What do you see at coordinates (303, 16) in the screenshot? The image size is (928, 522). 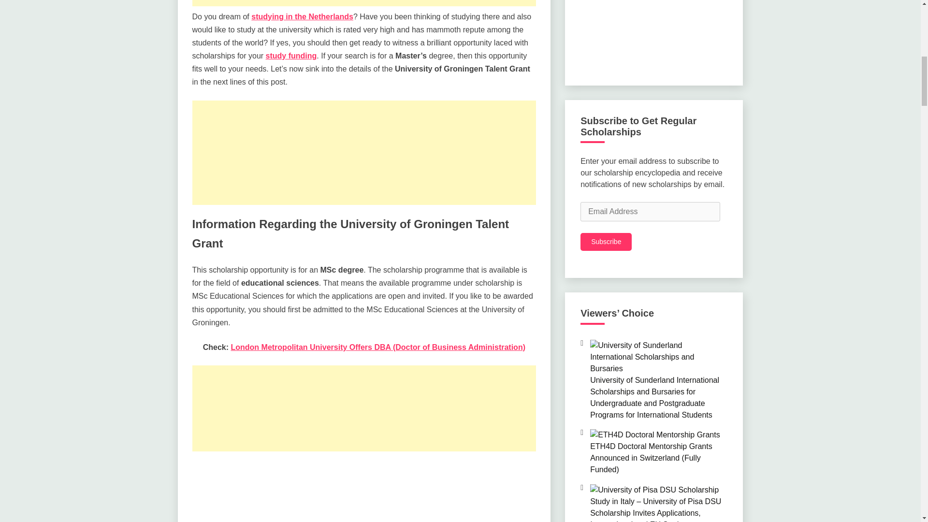 I see `studying in the Netherlands` at bounding box center [303, 16].